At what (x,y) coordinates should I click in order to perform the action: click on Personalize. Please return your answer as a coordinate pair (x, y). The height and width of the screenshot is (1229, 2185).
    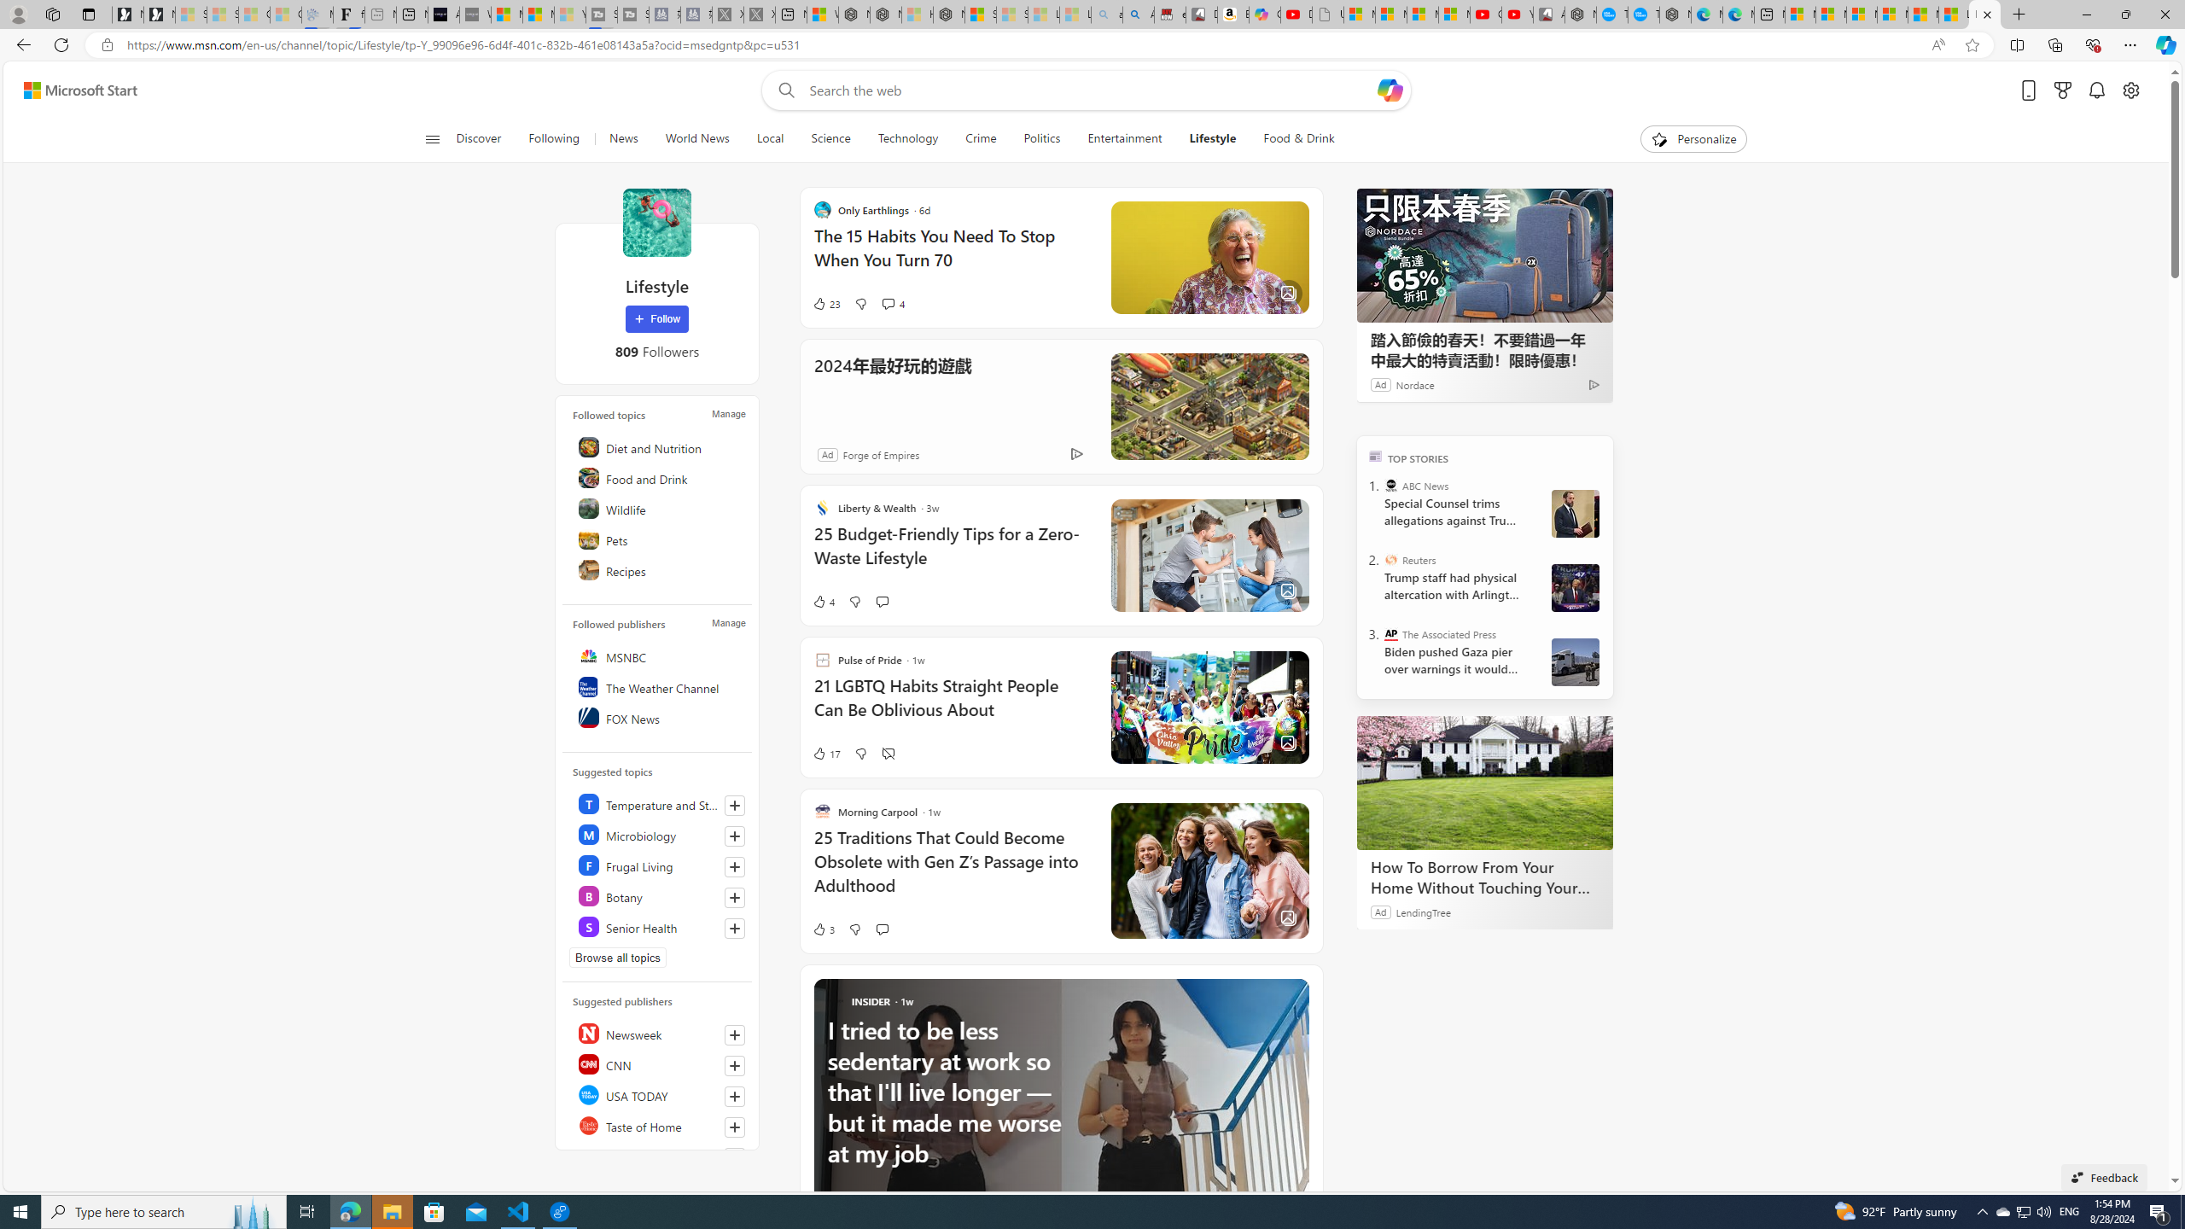
    Looking at the image, I should click on (1693, 139).